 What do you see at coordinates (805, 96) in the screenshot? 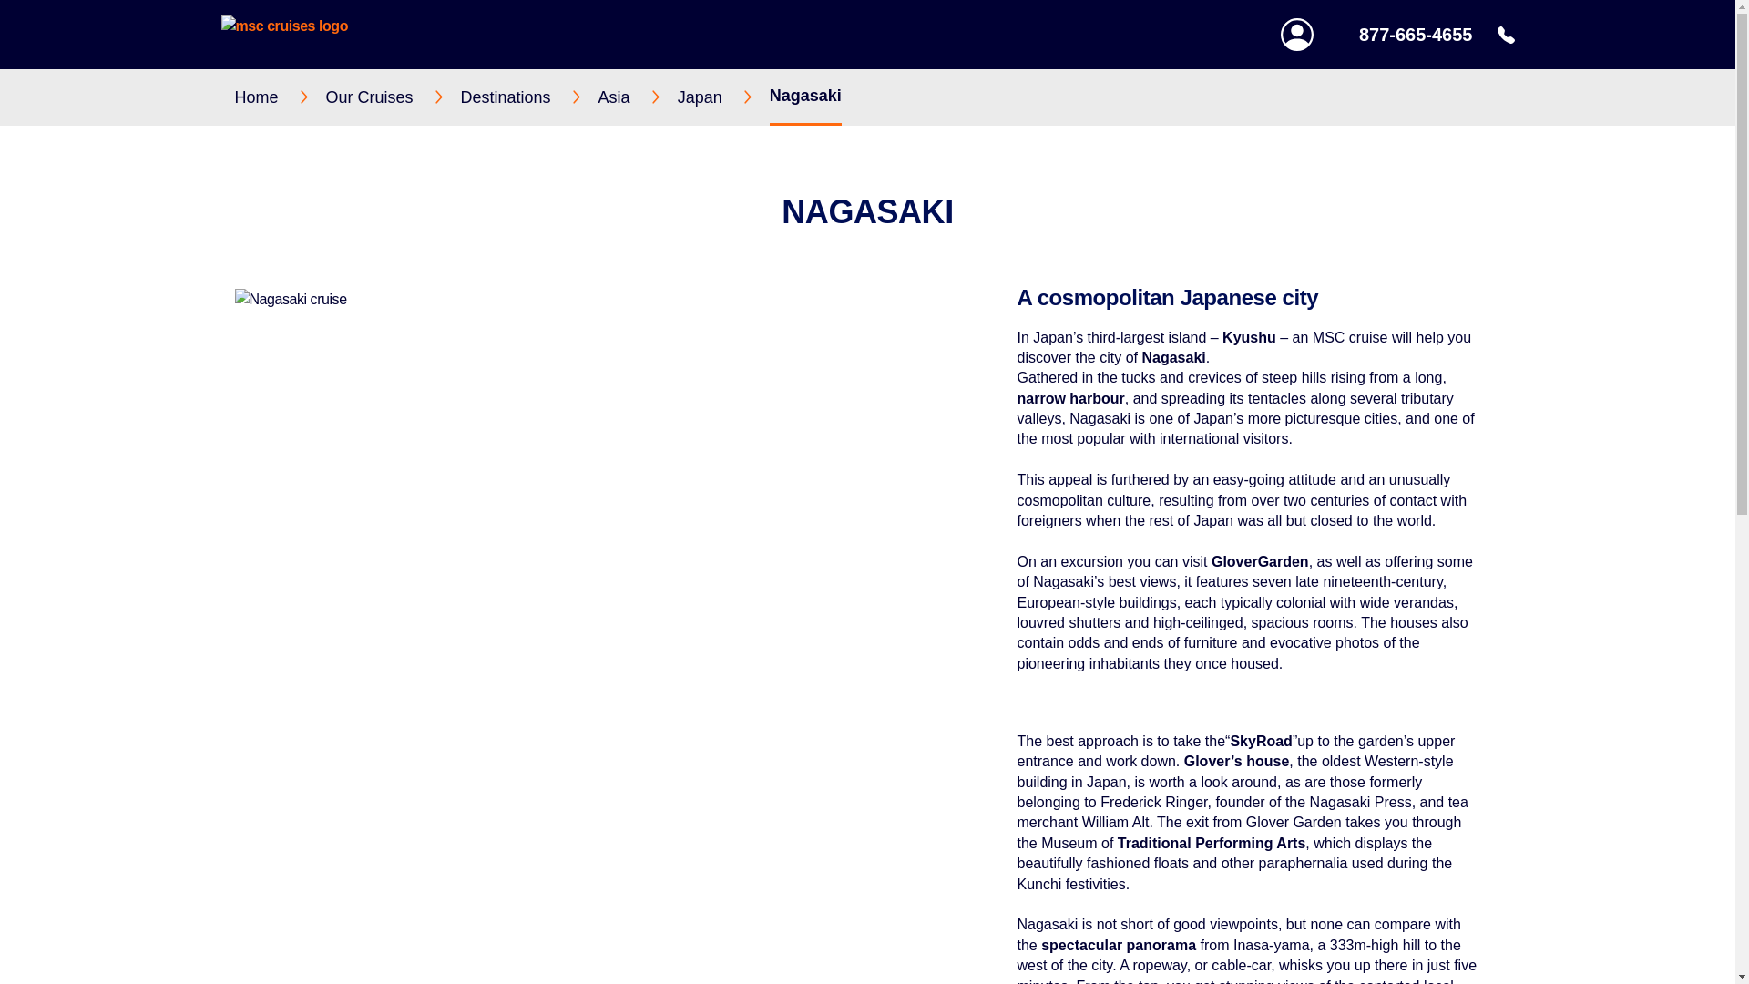
I see `Nagasaki` at bounding box center [805, 96].